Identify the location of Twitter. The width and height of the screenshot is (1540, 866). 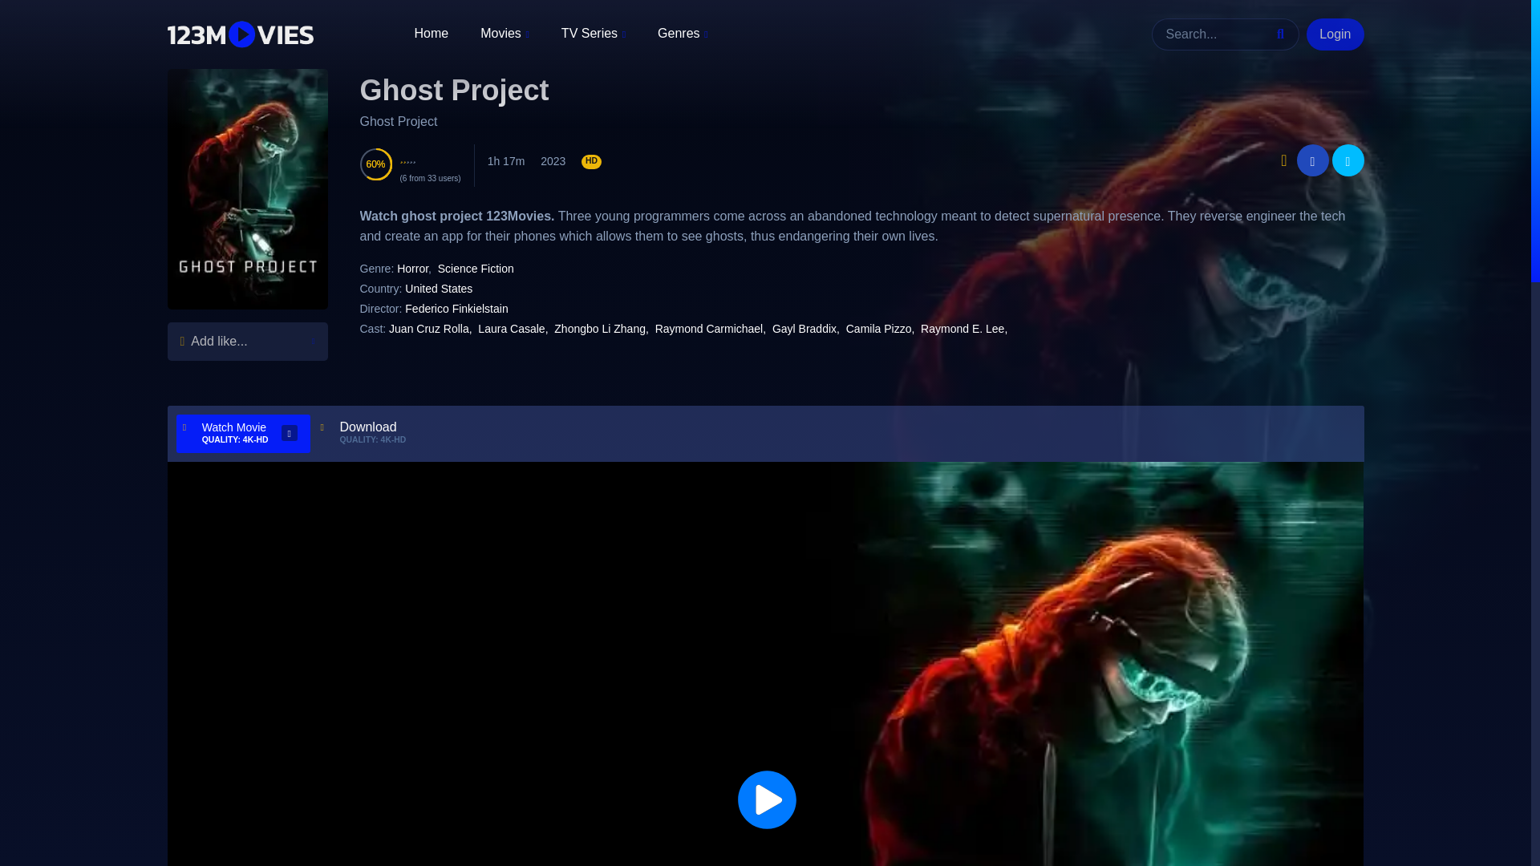
(1347, 160).